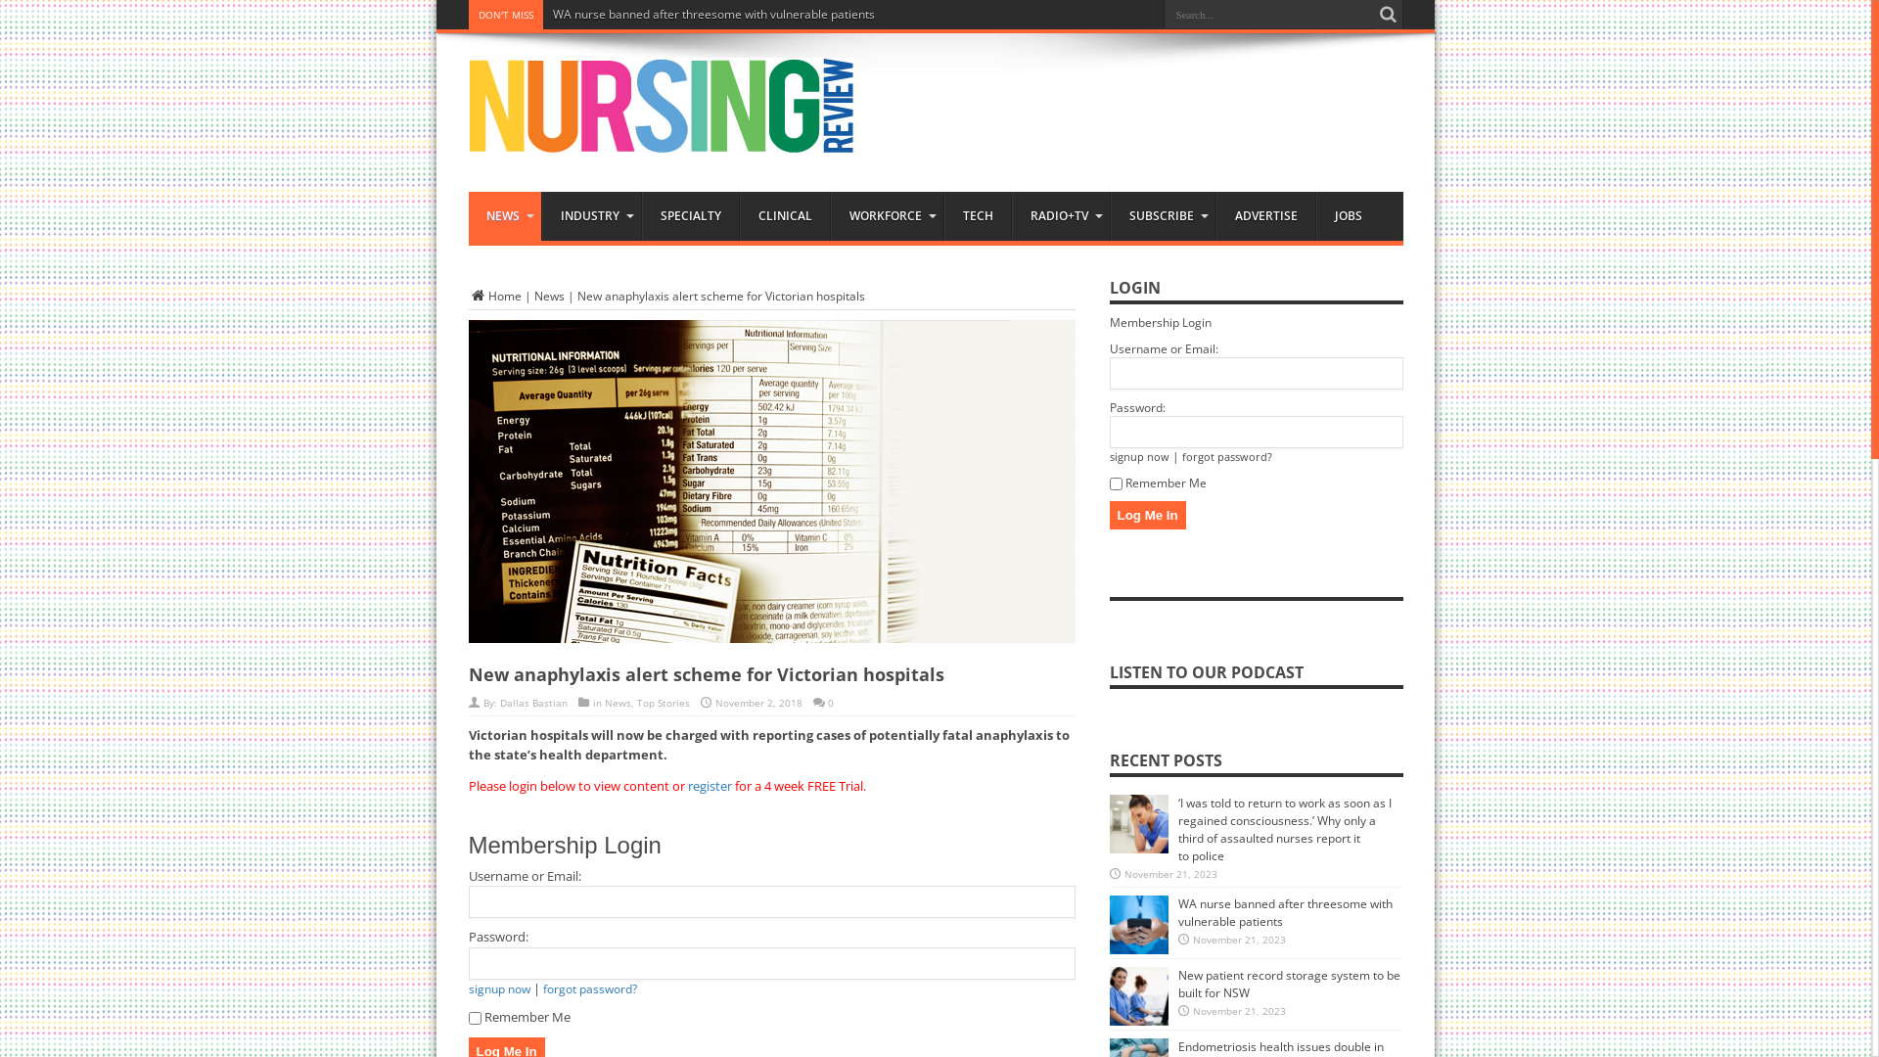  Describe the element at coordinates (1148, 515) in the screenshot. I see `Log Me In` at that location.